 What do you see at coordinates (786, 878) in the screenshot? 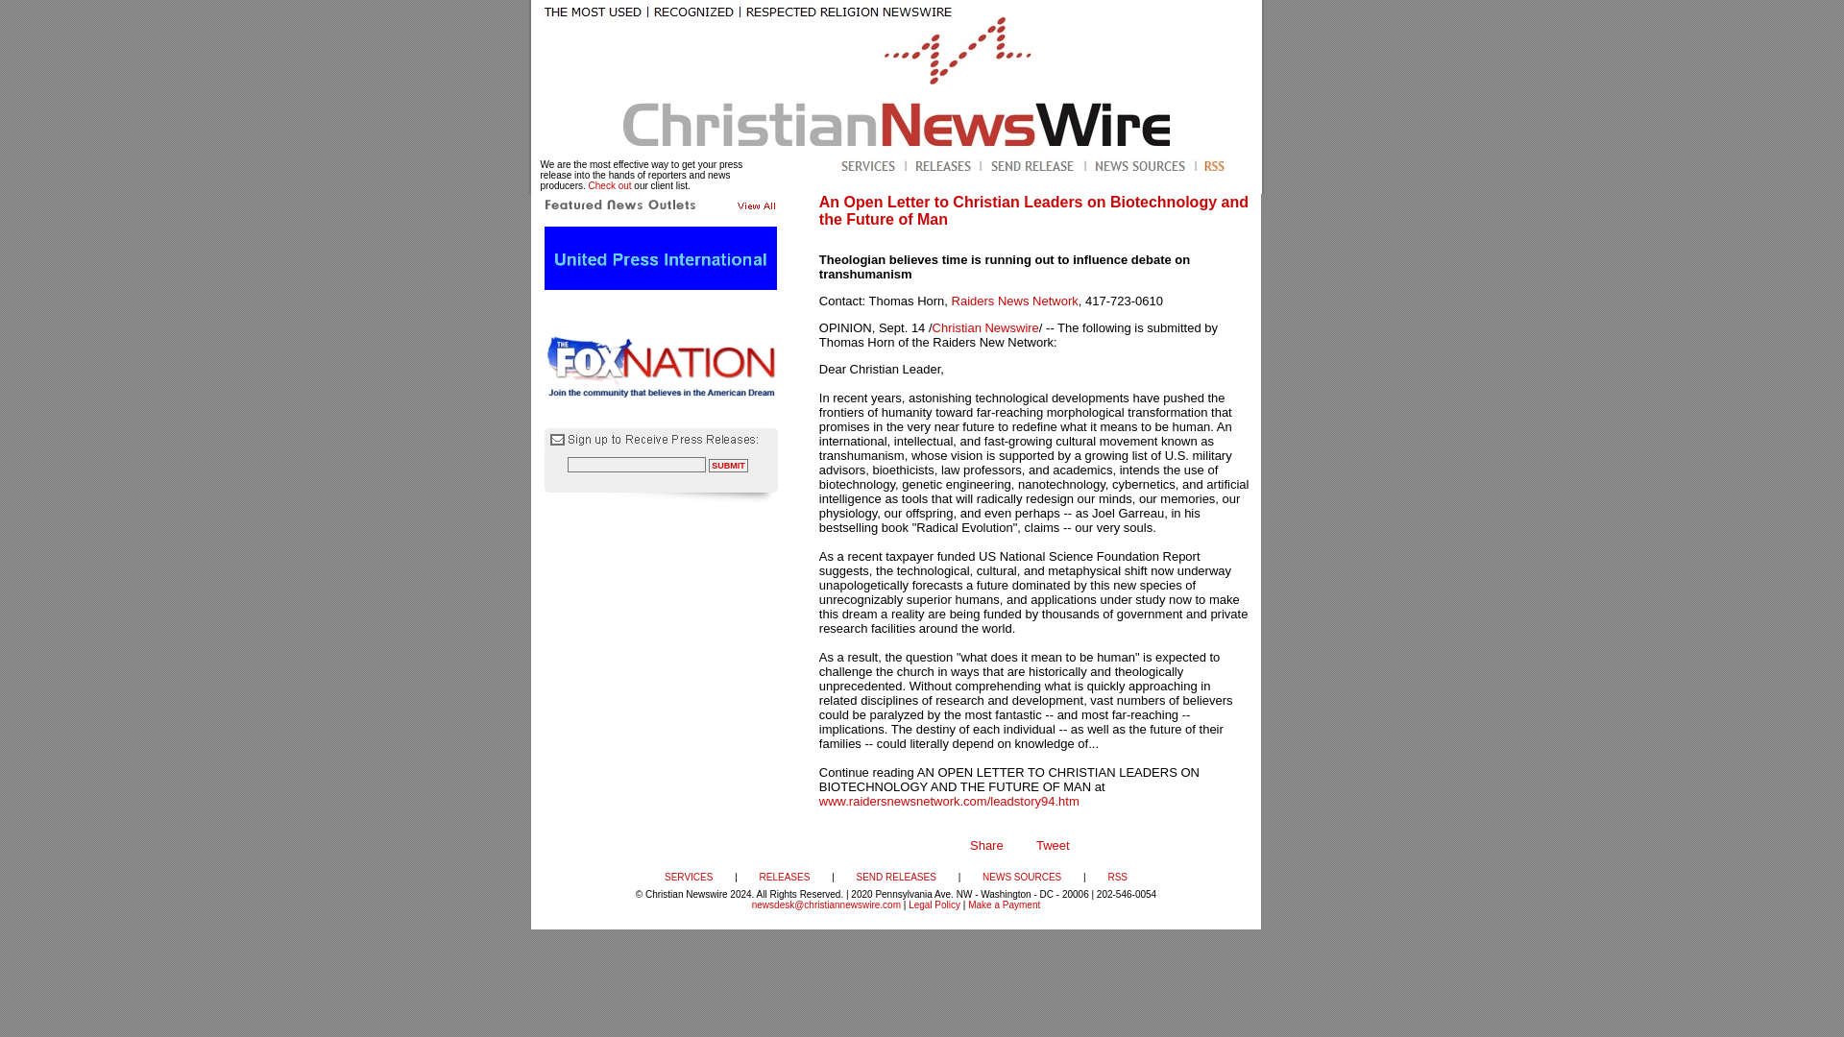
I see `RELEASES` at bounding box center [786, 878].